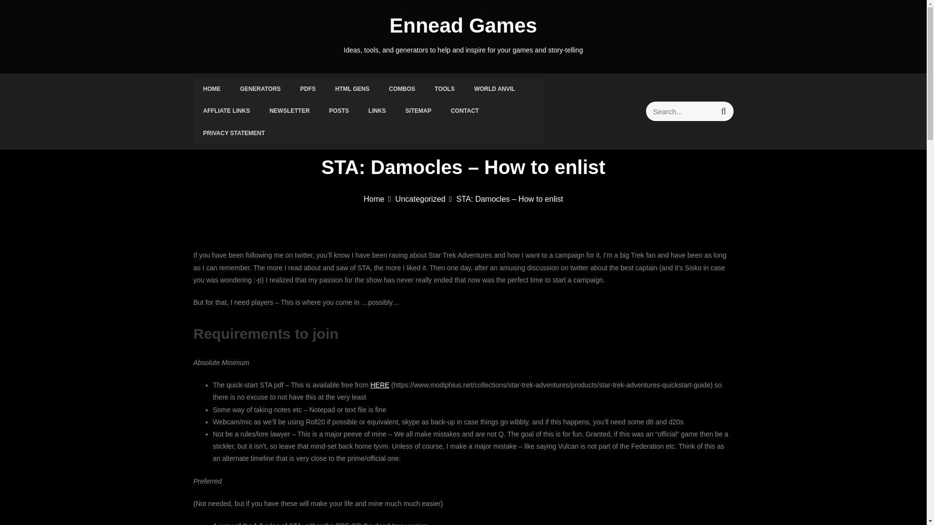 This screenshot has height=525, width=934. What do you see at coordinates (307, 89) in the screenshot?
I see `PDFS` at bounding box center [307, 89].